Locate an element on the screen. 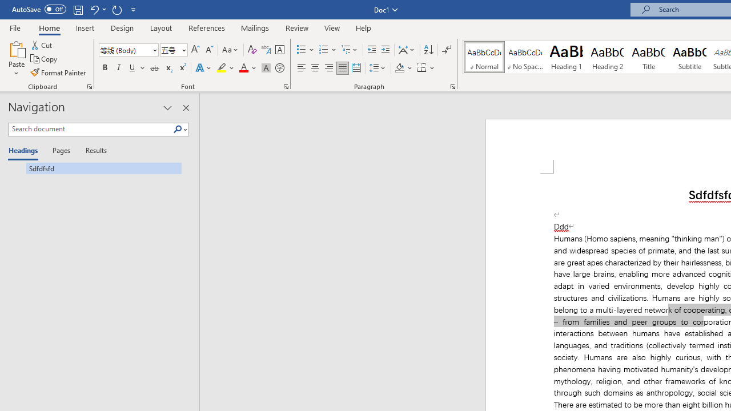 The width and height of the screenshot is (731, 411). Cut is located at coordinates (42, 45).